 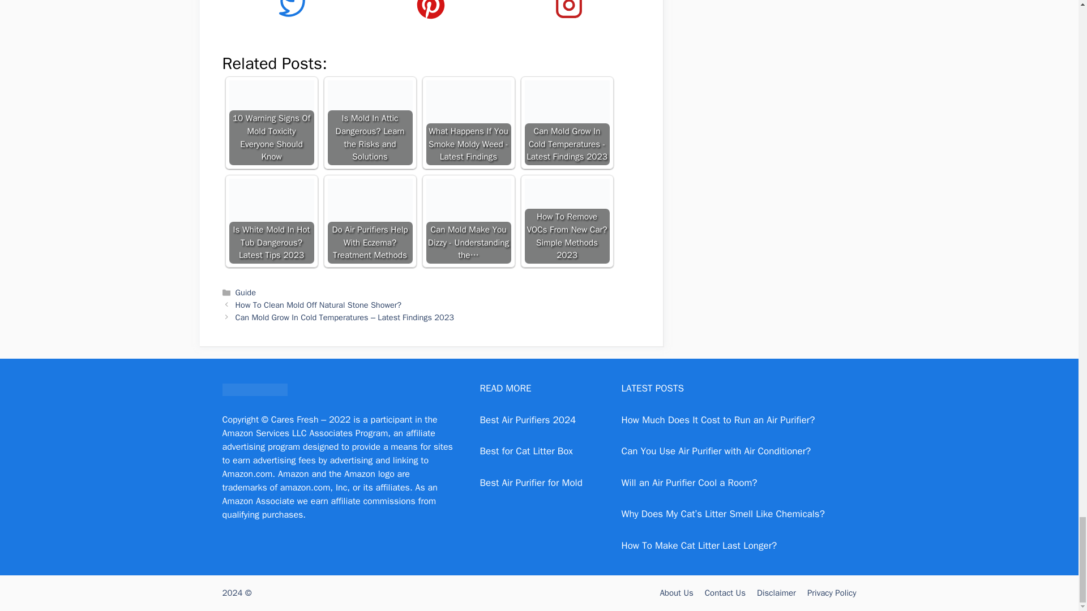 I want to click on How To Remove VOCs From New Car? Simple Methods 2023, so click(x=566, y=221).